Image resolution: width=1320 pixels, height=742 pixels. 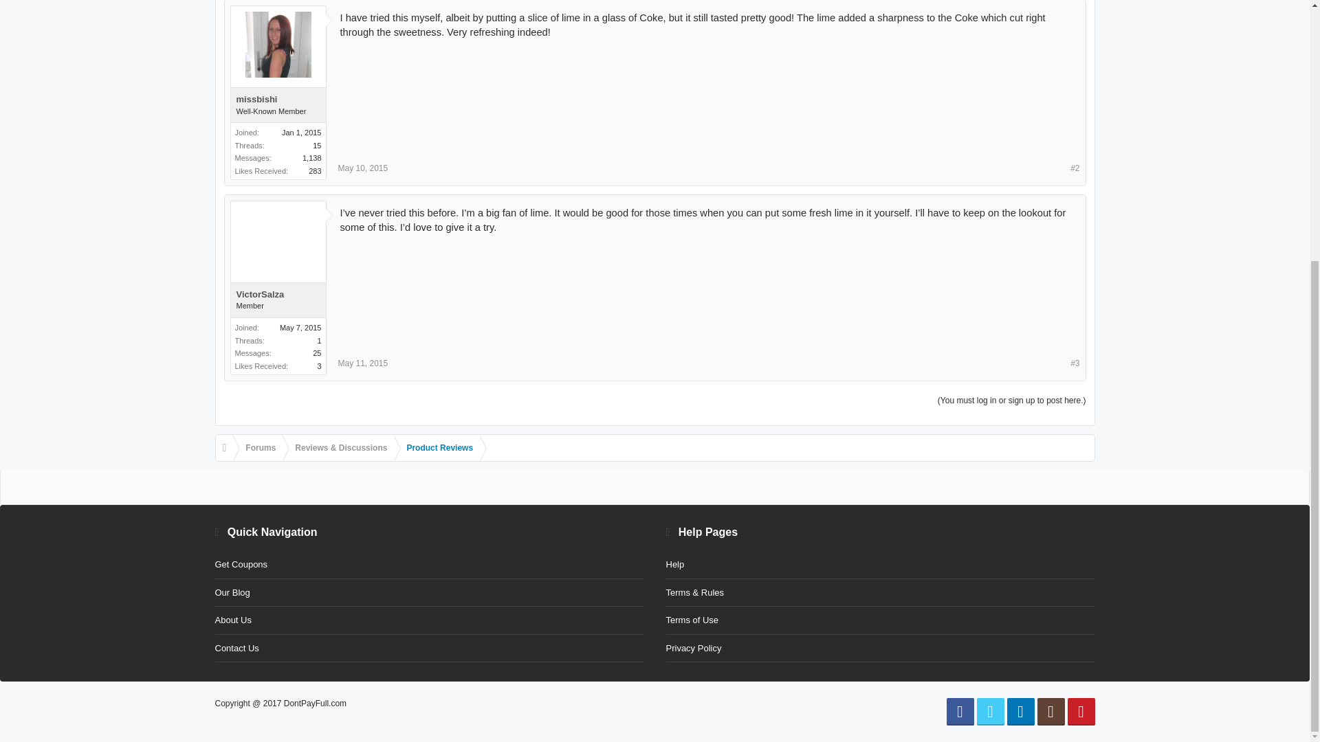 I want to click on Permalink, so click(x=363, y=168).